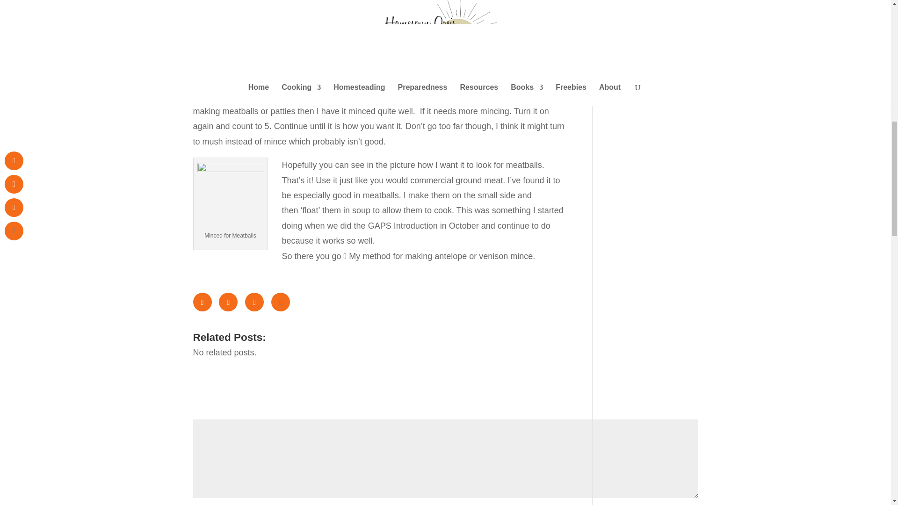 This screenshot has width=898, height=505. Describe the element at coordinates (528, 7) in the screenshot. I see `OLYMPUS DIGITAL CAMERA` at that location.